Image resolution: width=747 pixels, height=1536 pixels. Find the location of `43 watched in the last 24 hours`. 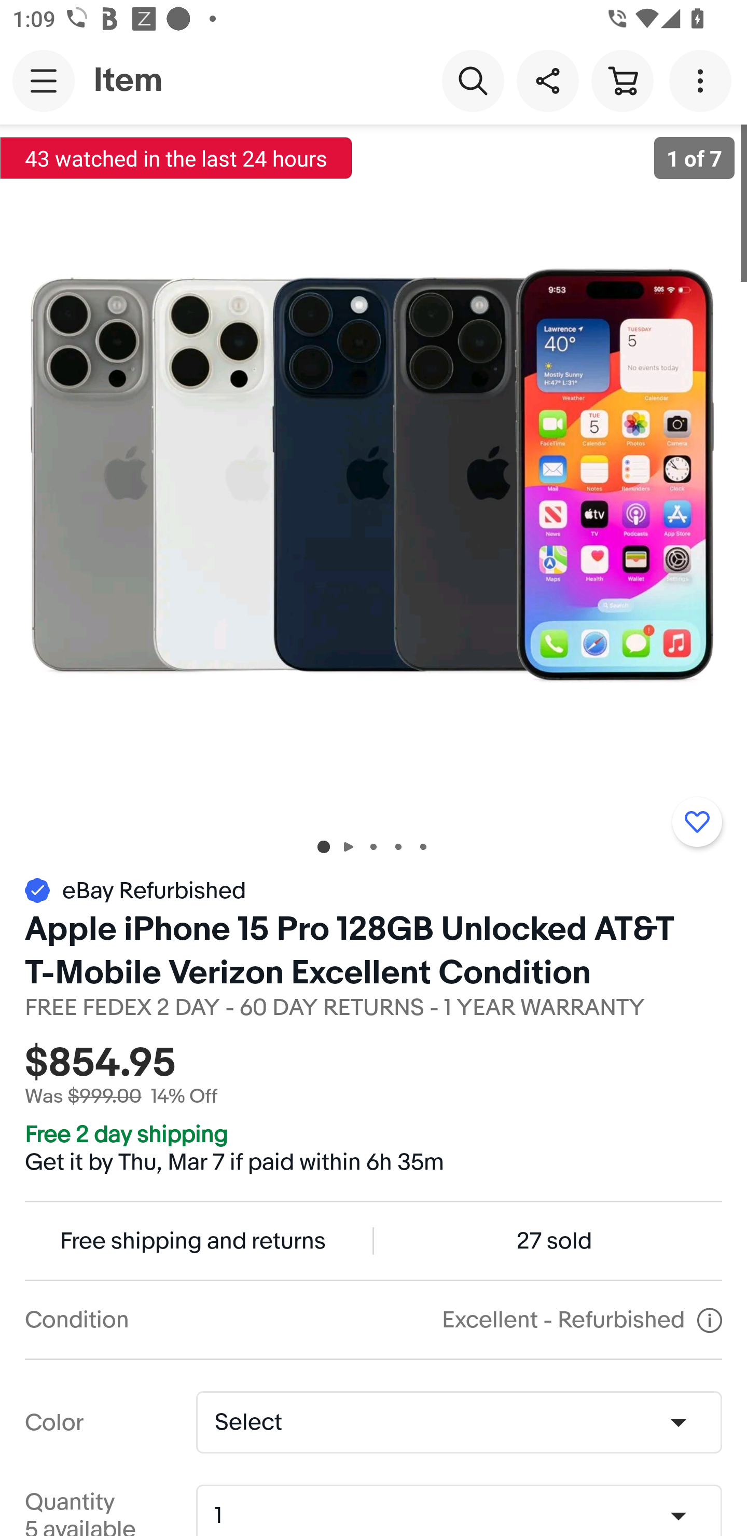

43 watched in the last 24 hours is located at coordinates (176, 158).